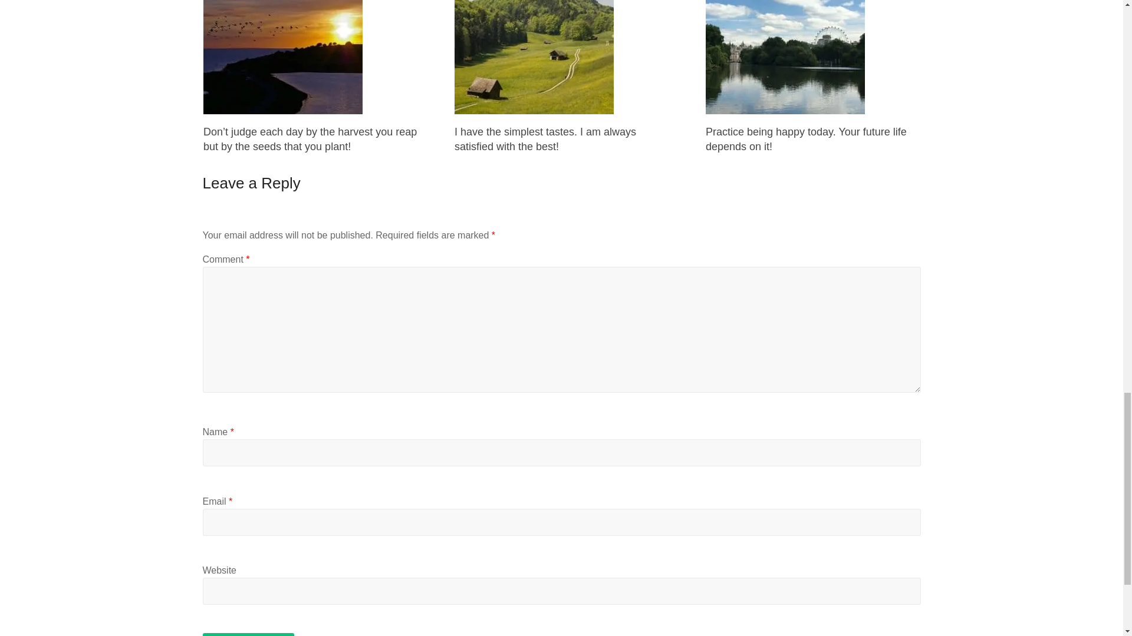  I want to click on Post Comment, so click(248, 634).